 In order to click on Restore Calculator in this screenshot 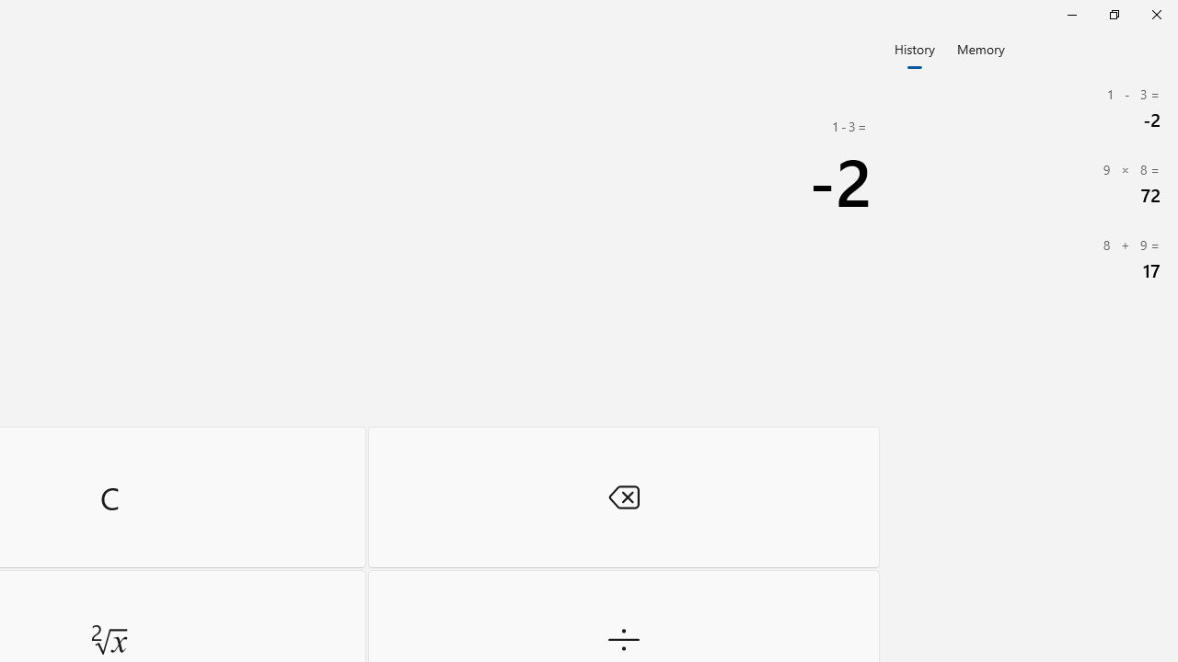, I will do `click(1114, 15)`.